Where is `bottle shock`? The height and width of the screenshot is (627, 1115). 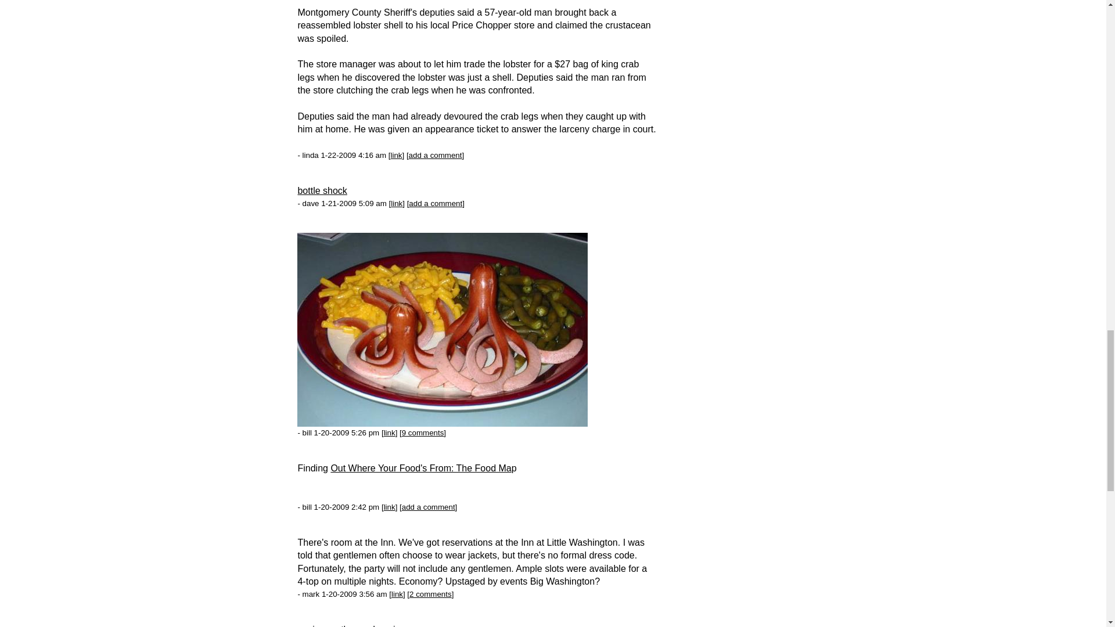
bottle shock is located at coordinates (322, 190).